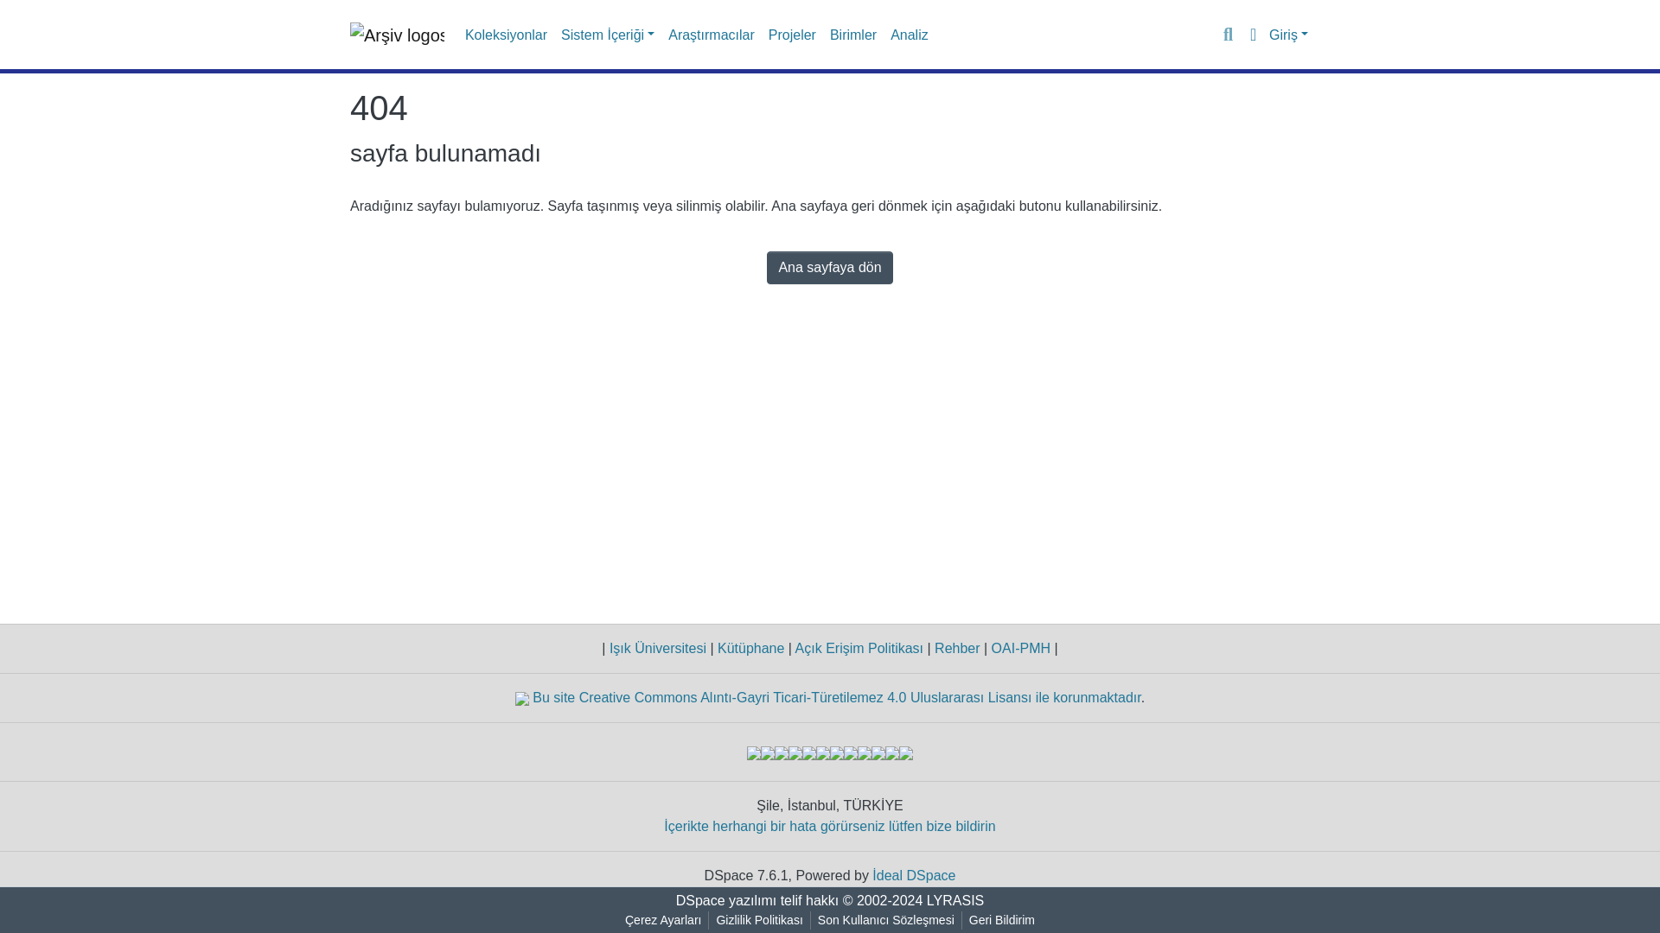  What do you see at coordinates (958, 648) in the screenshot?
I see `Rehber` at bounding box center [958, 648].